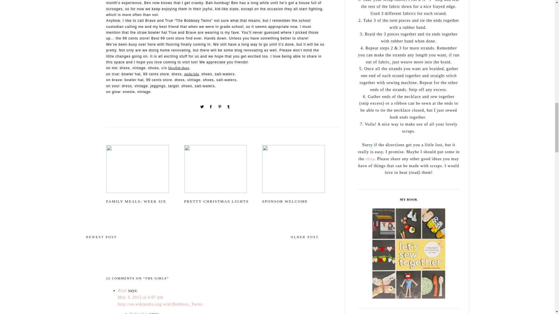  What do you see at coordinates (179, 68) in the screenshot?
I see `blowfish shoes` at bounding box center [179, 68].